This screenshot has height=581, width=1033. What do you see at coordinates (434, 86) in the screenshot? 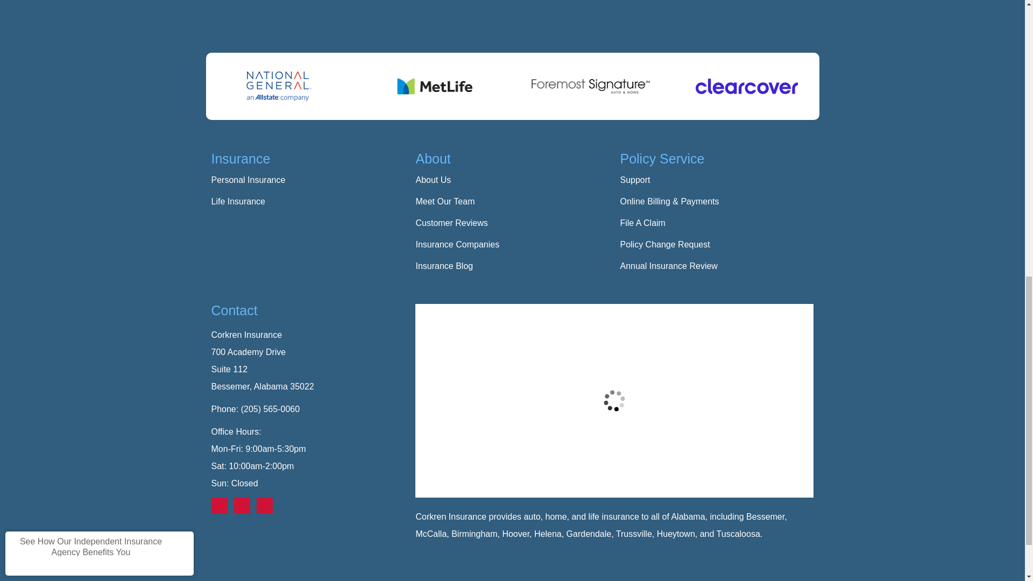
I see `Learn more about Corkren Insurance and MetLife Insurance` at bounding box center [434, 86].